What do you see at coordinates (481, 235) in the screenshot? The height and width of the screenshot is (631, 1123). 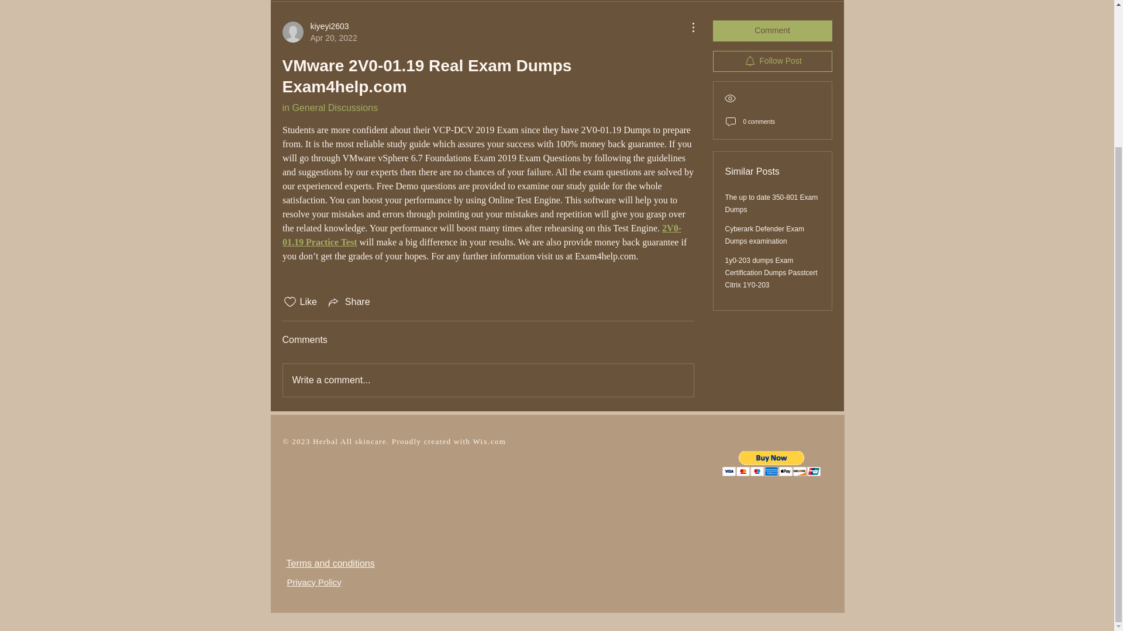 I see `2V0-01.19 Practice Test` at bounding box center [481, 235].